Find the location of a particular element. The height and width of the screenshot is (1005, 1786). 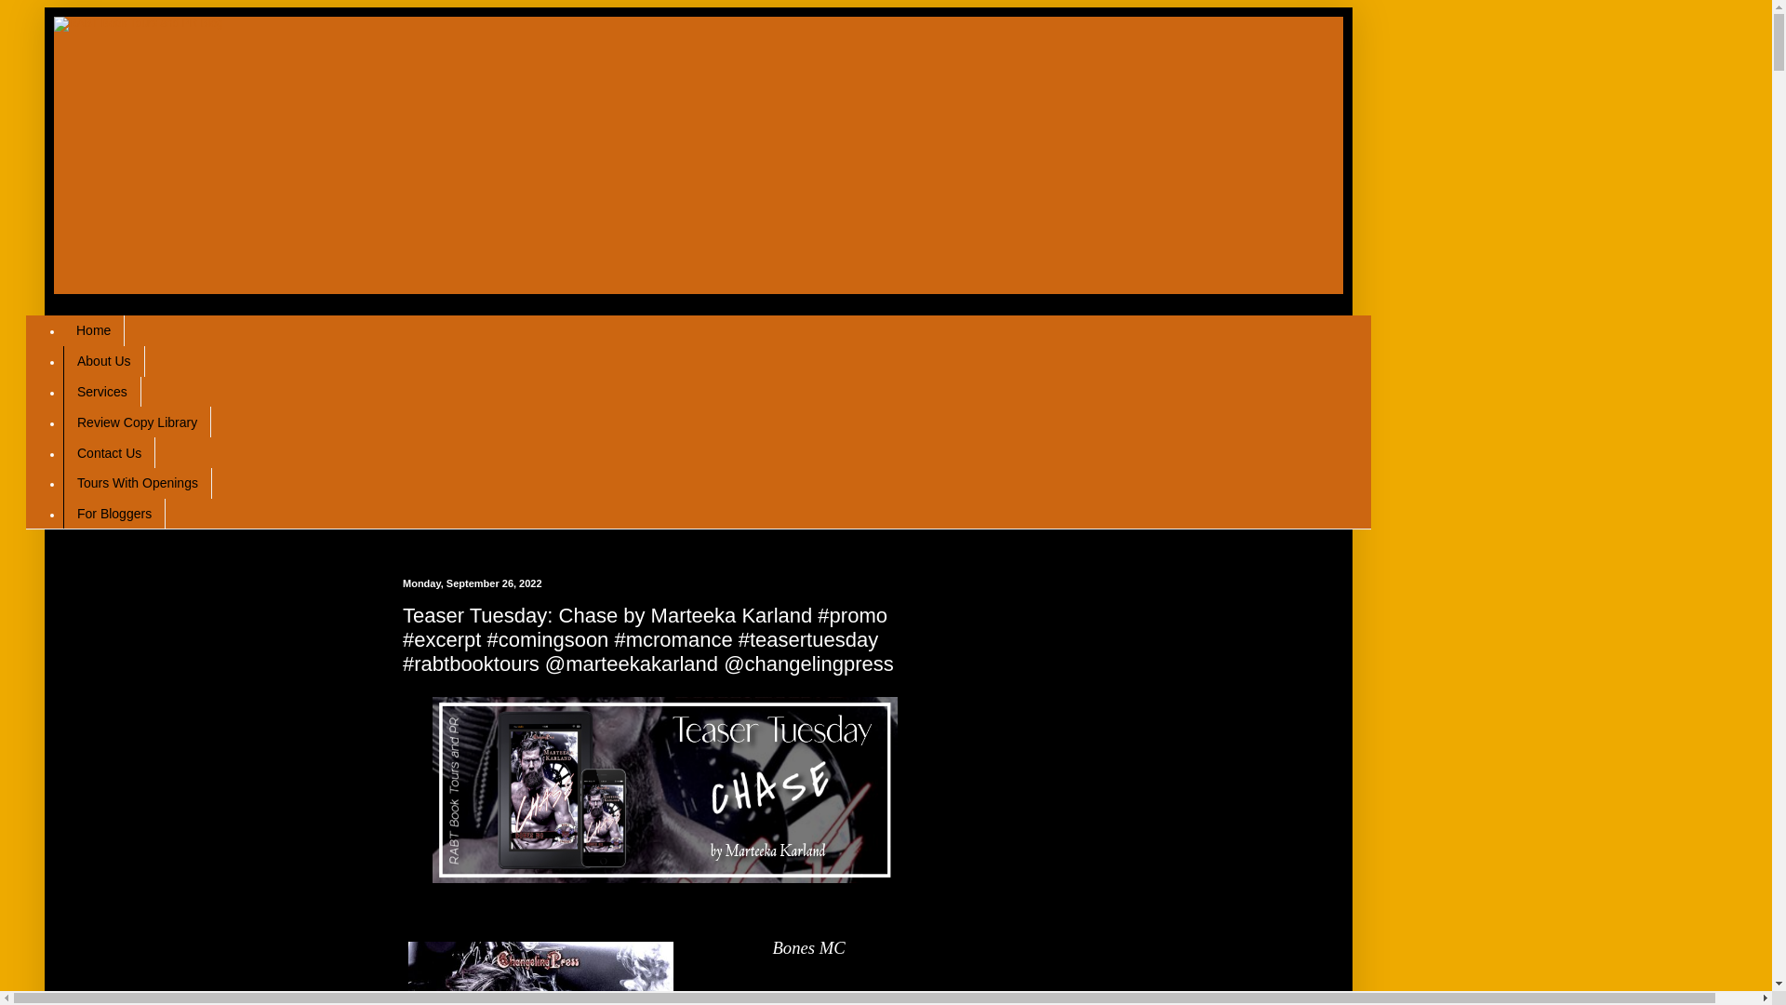

Contact Us is located at coordinates (109, 452).